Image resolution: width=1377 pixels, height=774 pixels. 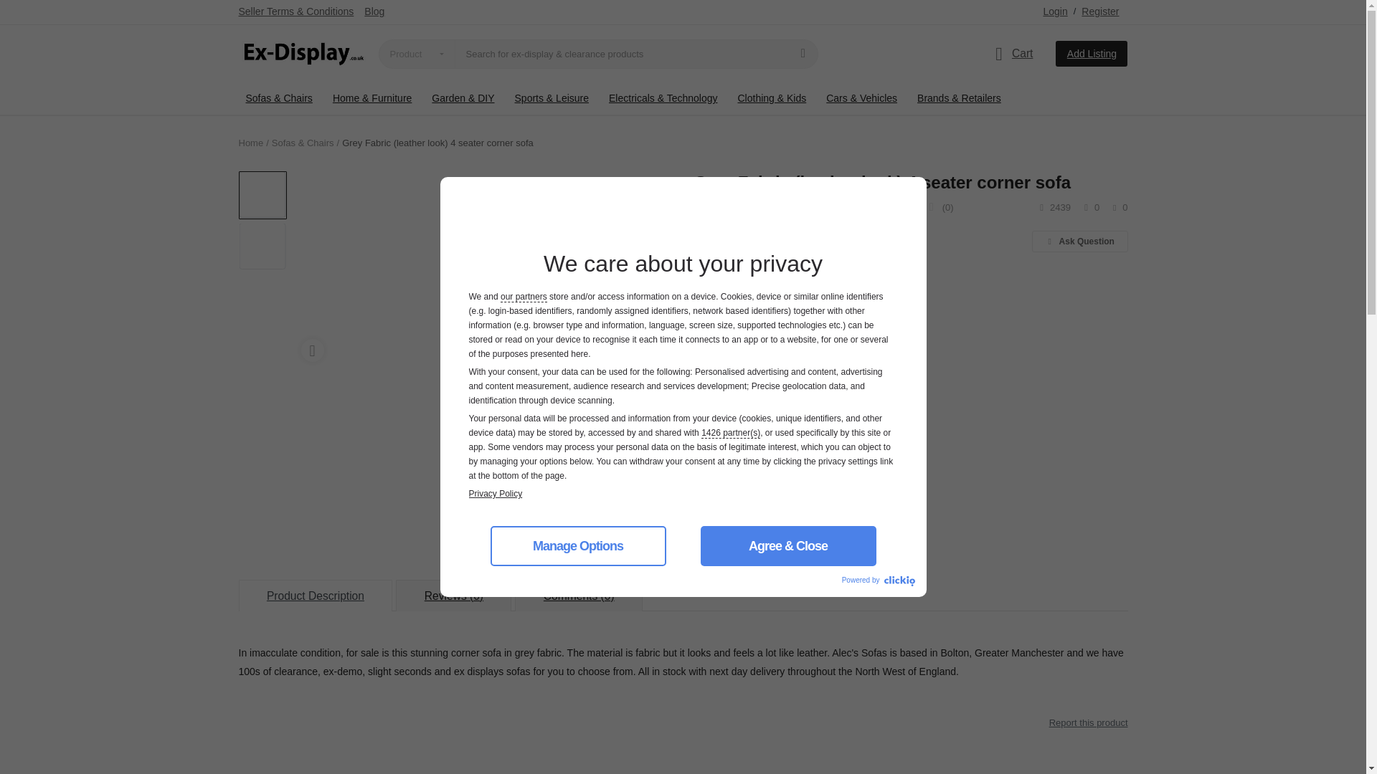 I want to click on Cart, so click(x=1011, y=54).